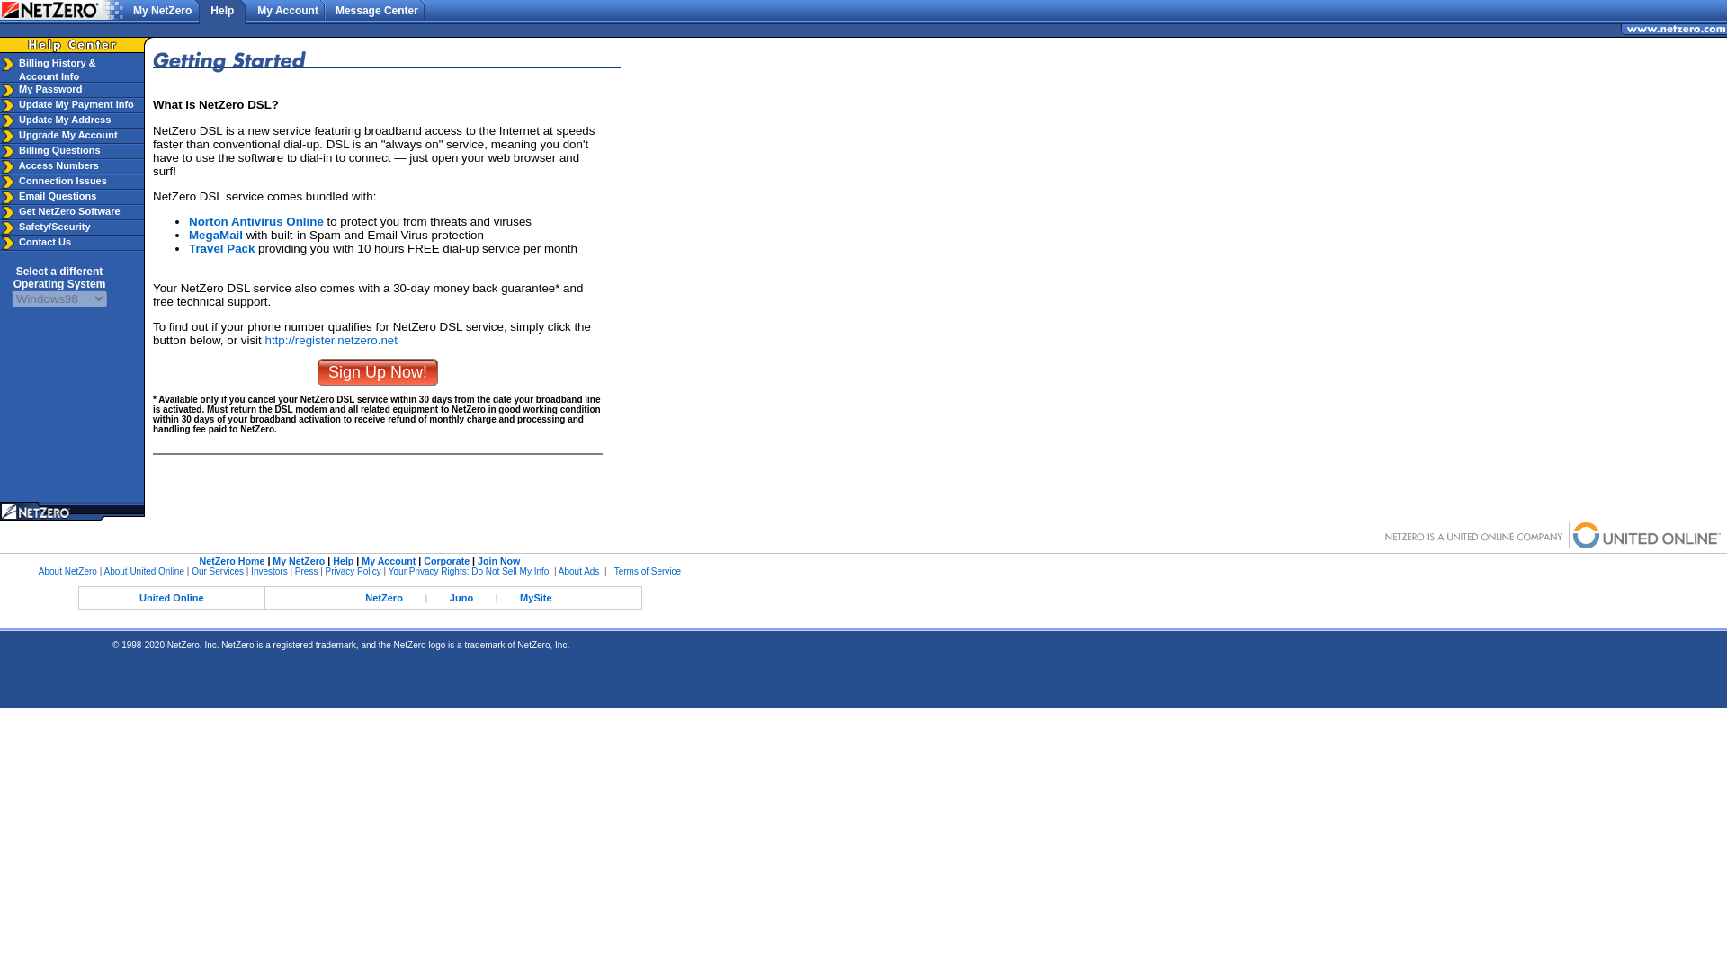  What do you see at coordinates (61, 181) in the screenshot?
I see ` Connection Issues` at bounding box center [61, 181].